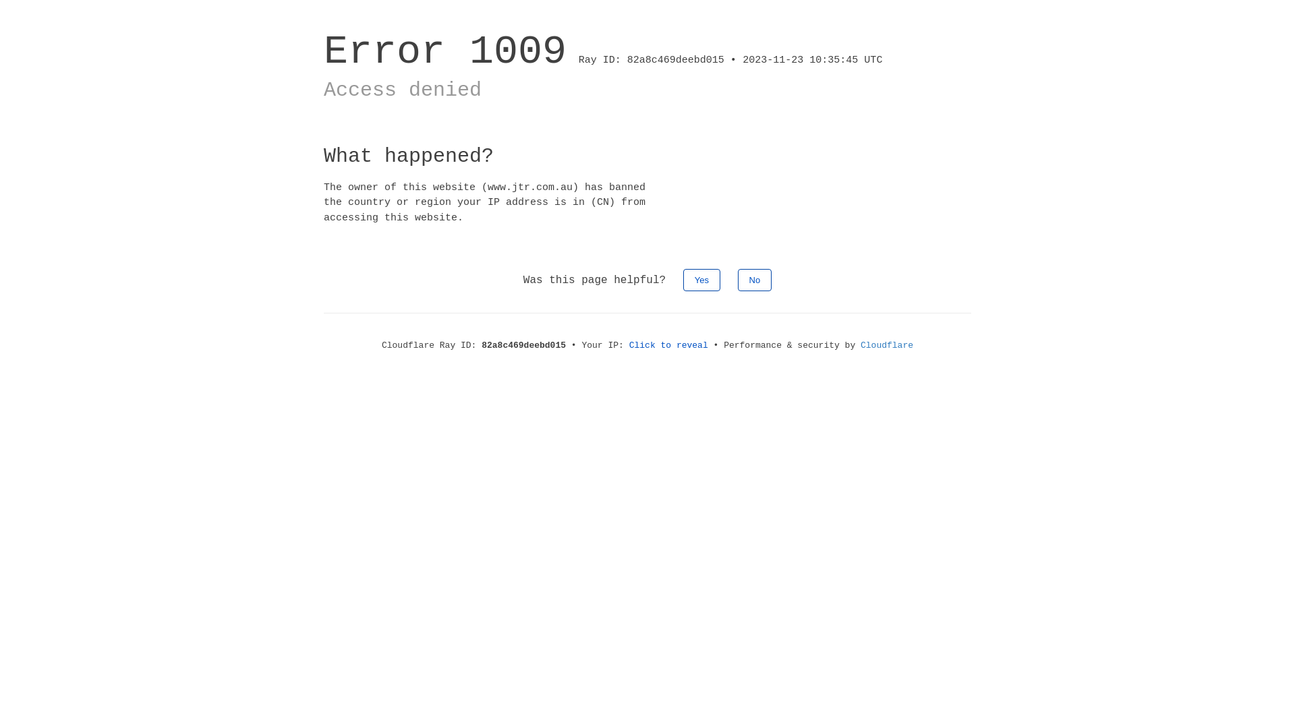  I want to click on Click to reveal, so click(669, 345).